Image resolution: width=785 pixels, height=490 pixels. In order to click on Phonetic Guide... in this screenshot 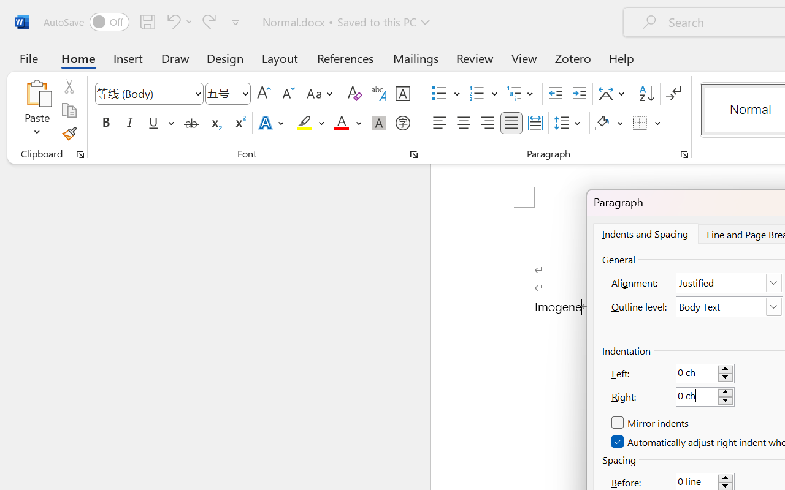, I will do `click(379, 94)`.